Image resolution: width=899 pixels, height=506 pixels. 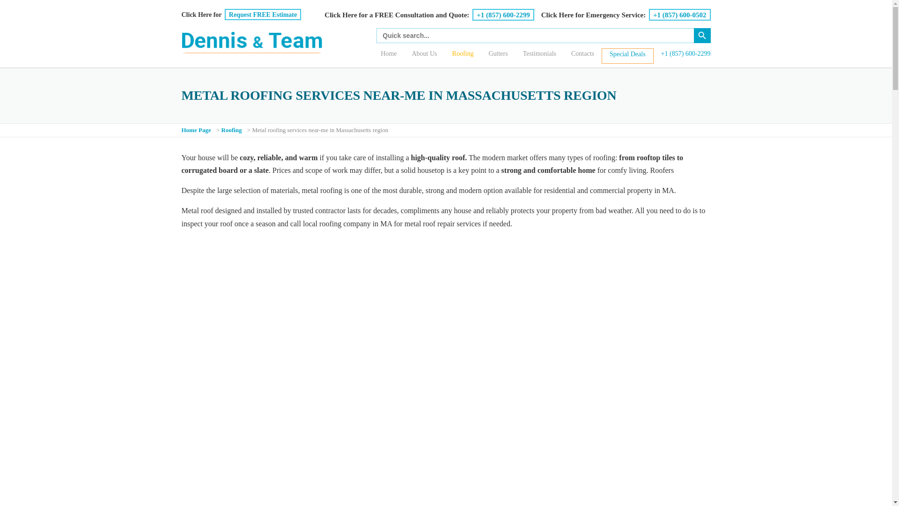 I want to click on Gutters, so click(x=498, y=55).